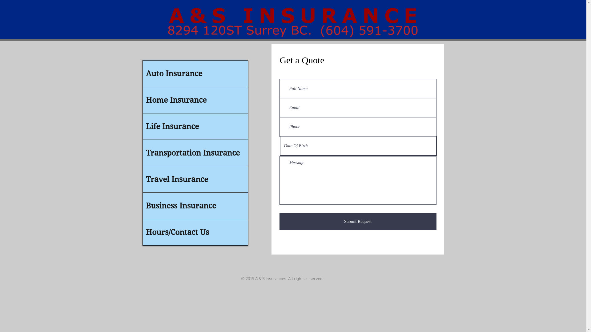 This screenshot has width=591, height=332. What do you see at coordinates (195, 180) in the screenshot?
I see `Travel Insurance` at bounding box center [195, 180].